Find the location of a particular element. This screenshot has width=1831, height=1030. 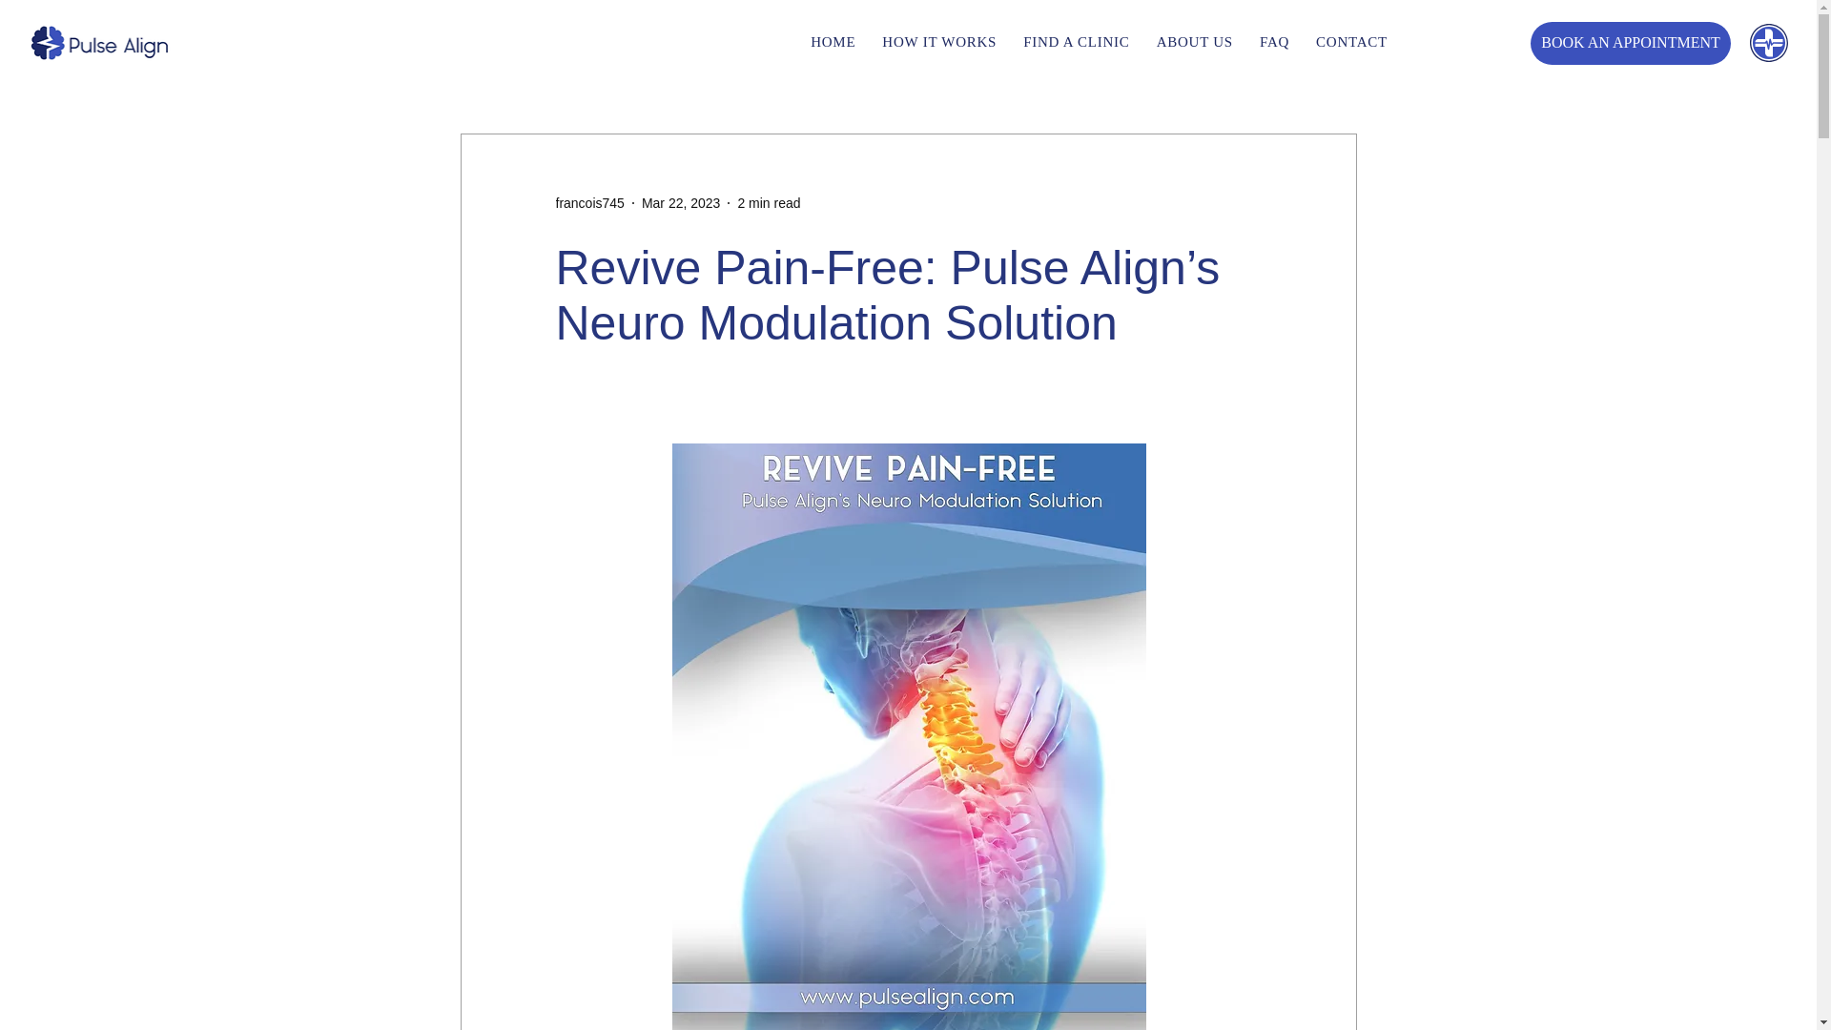

HOME is located at coordinates (793, 42).